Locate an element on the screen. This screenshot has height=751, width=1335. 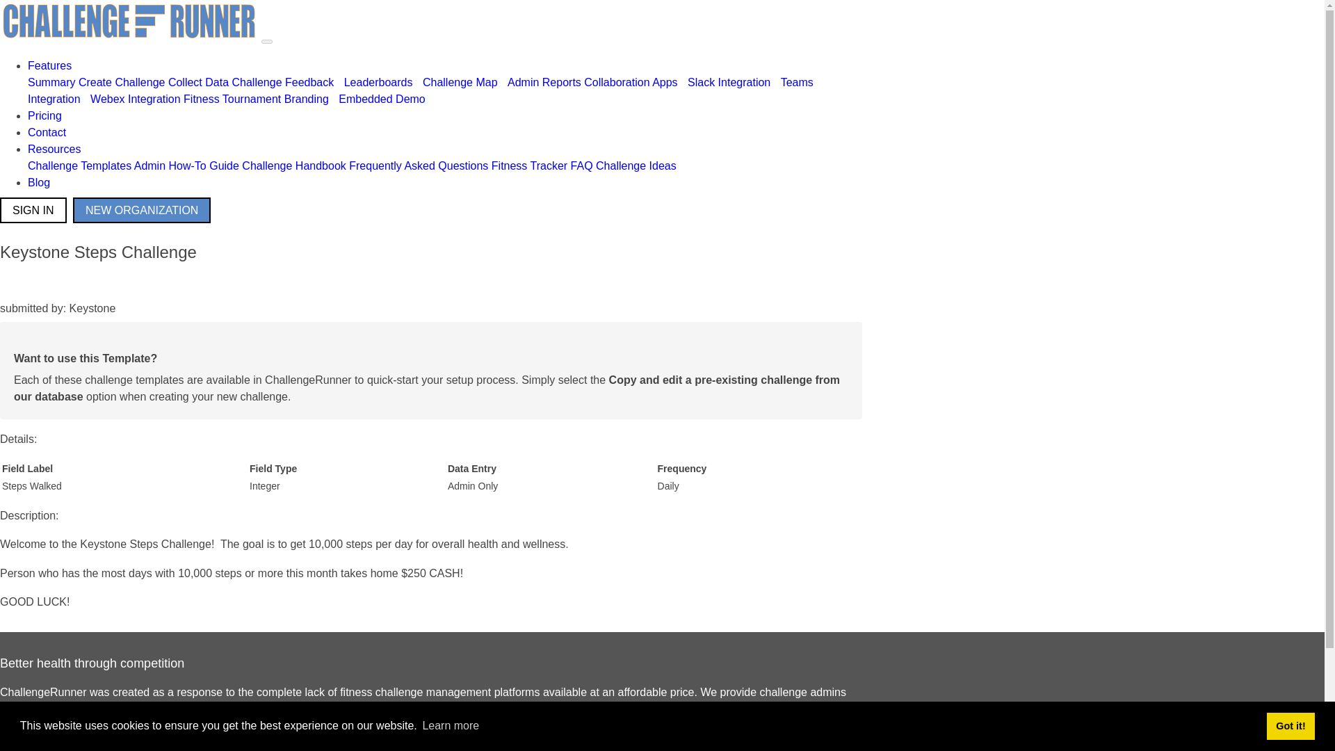
Branding and Integration is located at coordinates (306, 99).